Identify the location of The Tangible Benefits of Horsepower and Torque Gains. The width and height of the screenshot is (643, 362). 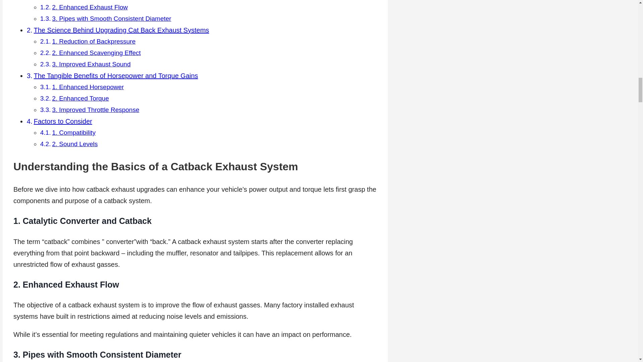
(116, 75).